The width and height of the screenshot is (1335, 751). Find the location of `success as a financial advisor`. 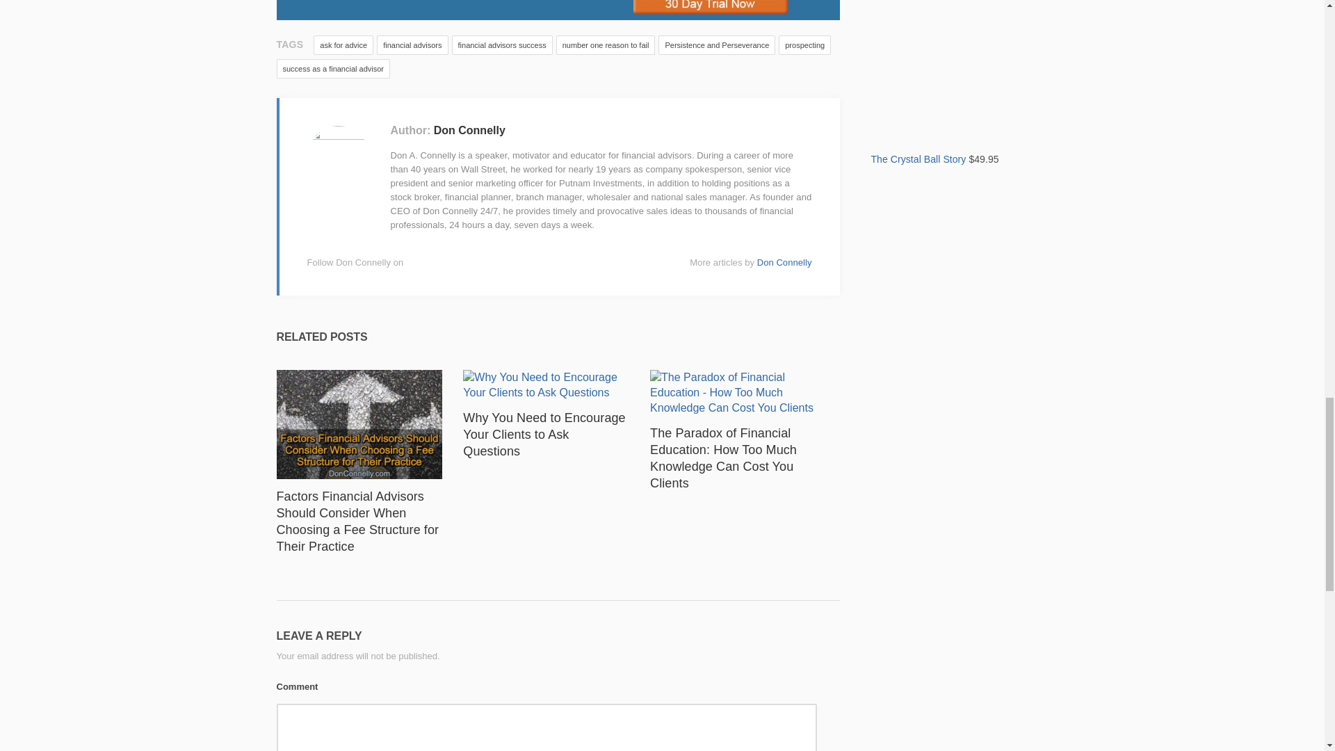

success as a financial advisor is located at coordinates (334, 69).